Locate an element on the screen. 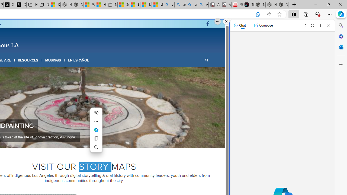 The height and width of the screenshot is (195, 347). 3 is located at coordinates (78, 141).